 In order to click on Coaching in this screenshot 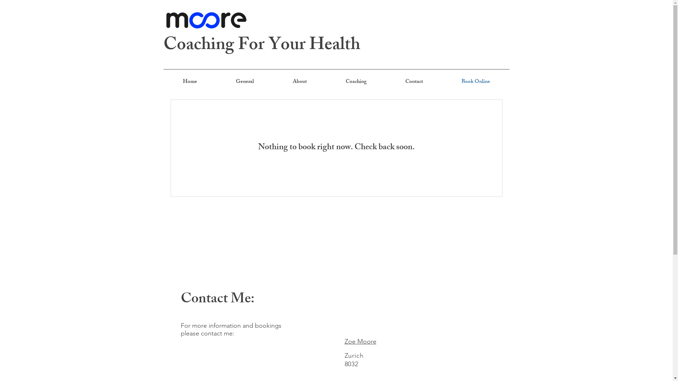, I will do `click(356, 82)`.